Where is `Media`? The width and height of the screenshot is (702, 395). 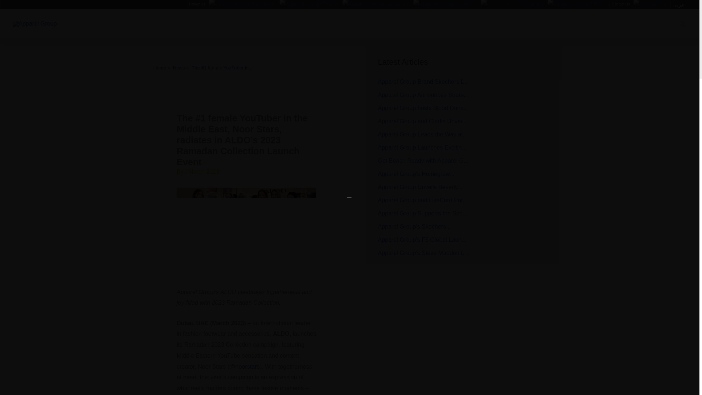
Media is located at coordinates (457, 24).